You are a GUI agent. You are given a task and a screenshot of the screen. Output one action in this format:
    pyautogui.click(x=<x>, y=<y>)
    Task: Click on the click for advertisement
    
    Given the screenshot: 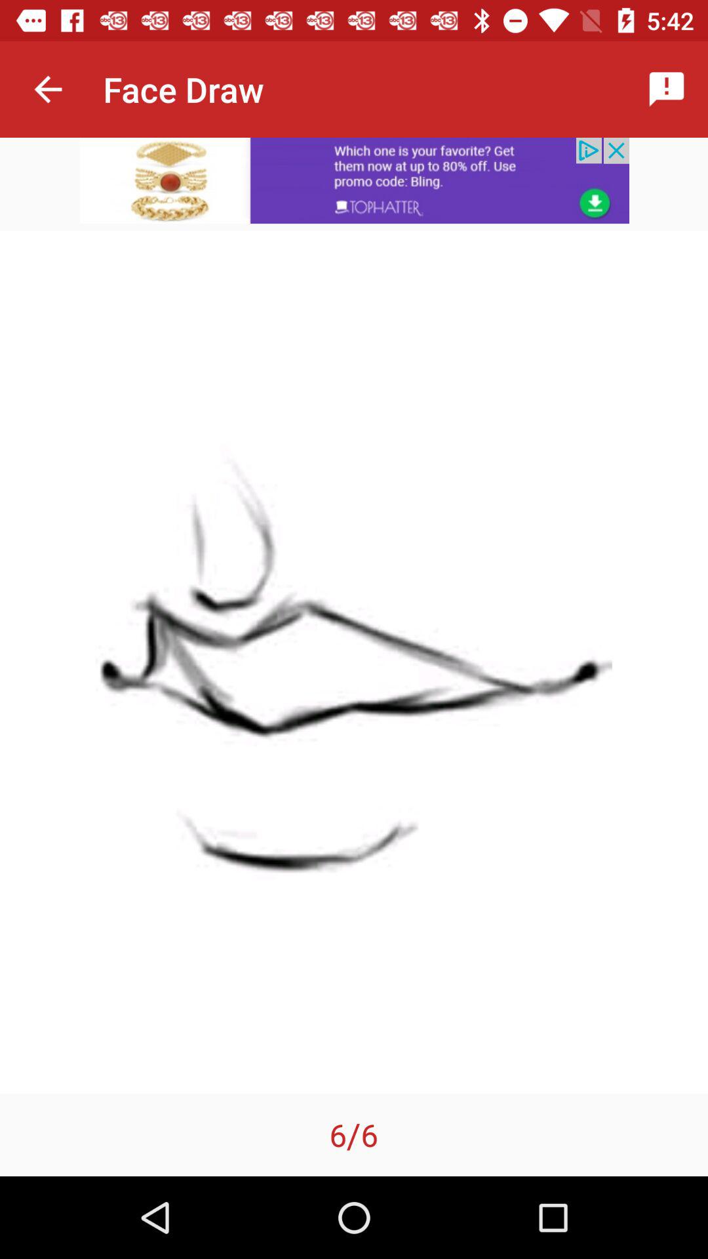 What is the action you would take?
    pyautogui.click(x=354, y=181)
    